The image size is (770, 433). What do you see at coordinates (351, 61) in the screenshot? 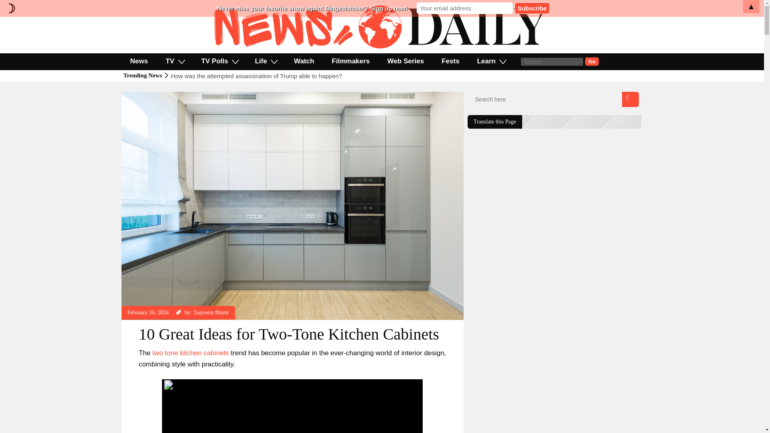
I see `Filmmakers` at bounding box center [351, 61].